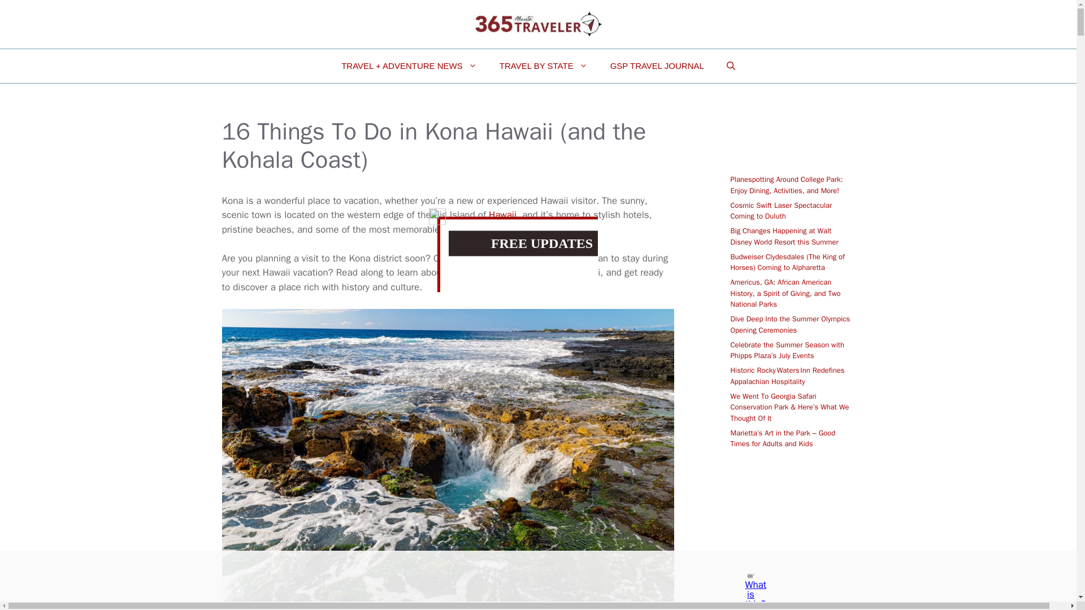 This screenshot has height=610, width=1085. What do you see at coordinates (448, 603) in the screenshot?
I see `Peles-Well-on-The-Kona-Coast` at bounding box center [448, 603].